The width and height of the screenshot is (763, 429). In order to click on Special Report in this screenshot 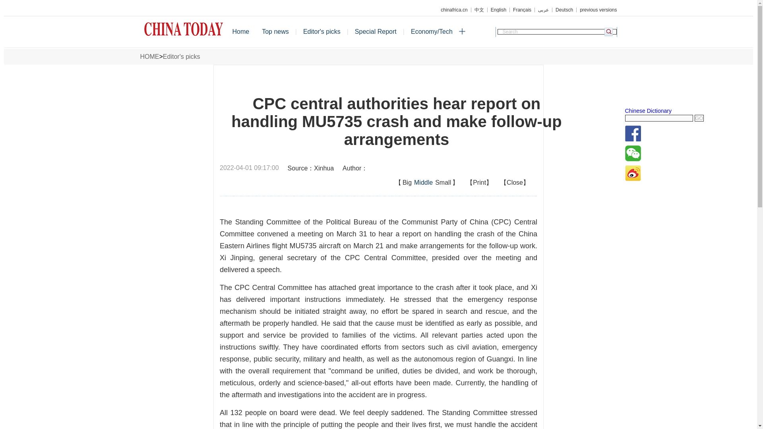, I will do `click(376, 32)`.